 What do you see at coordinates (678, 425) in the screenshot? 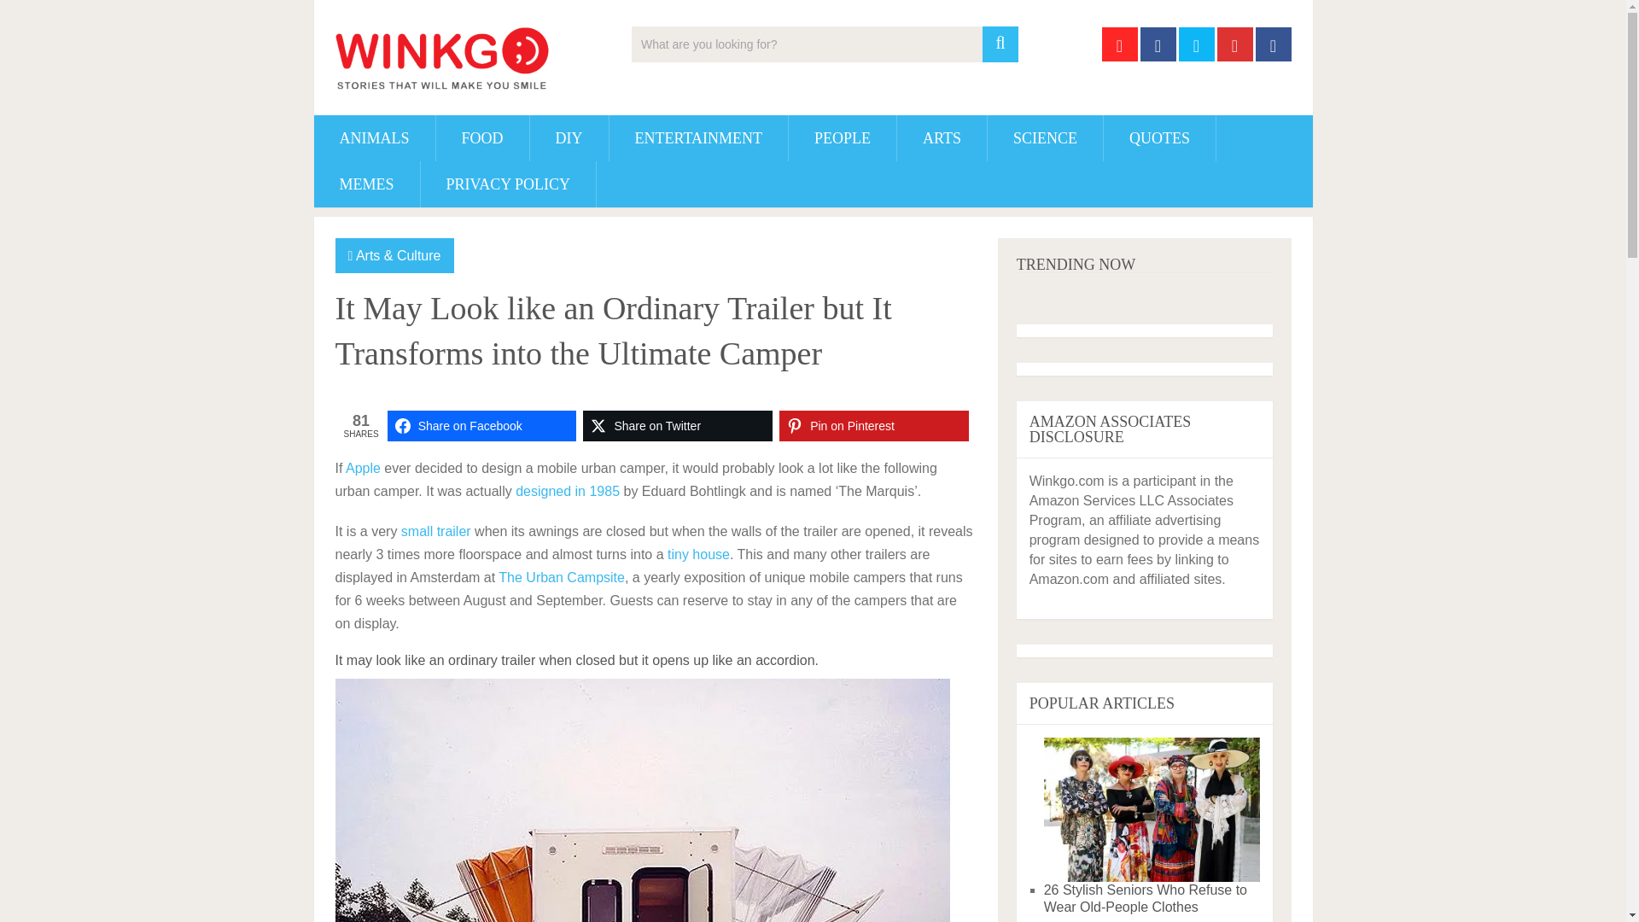
I see `Share on Twitter` at bounding box center [678, 425].